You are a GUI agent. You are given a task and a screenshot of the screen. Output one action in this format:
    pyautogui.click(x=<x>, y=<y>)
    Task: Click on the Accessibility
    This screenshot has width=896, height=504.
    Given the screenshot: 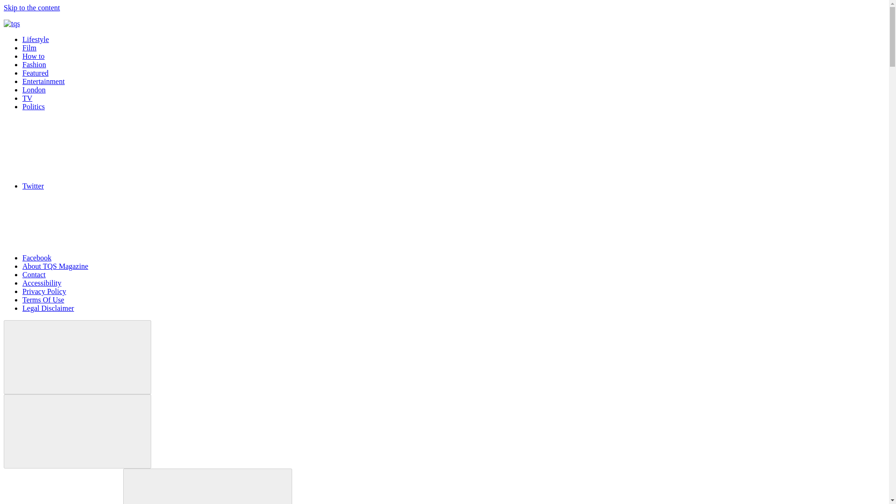 What is the action you would take?
    pyautogui.click(x=42, y=283)
    